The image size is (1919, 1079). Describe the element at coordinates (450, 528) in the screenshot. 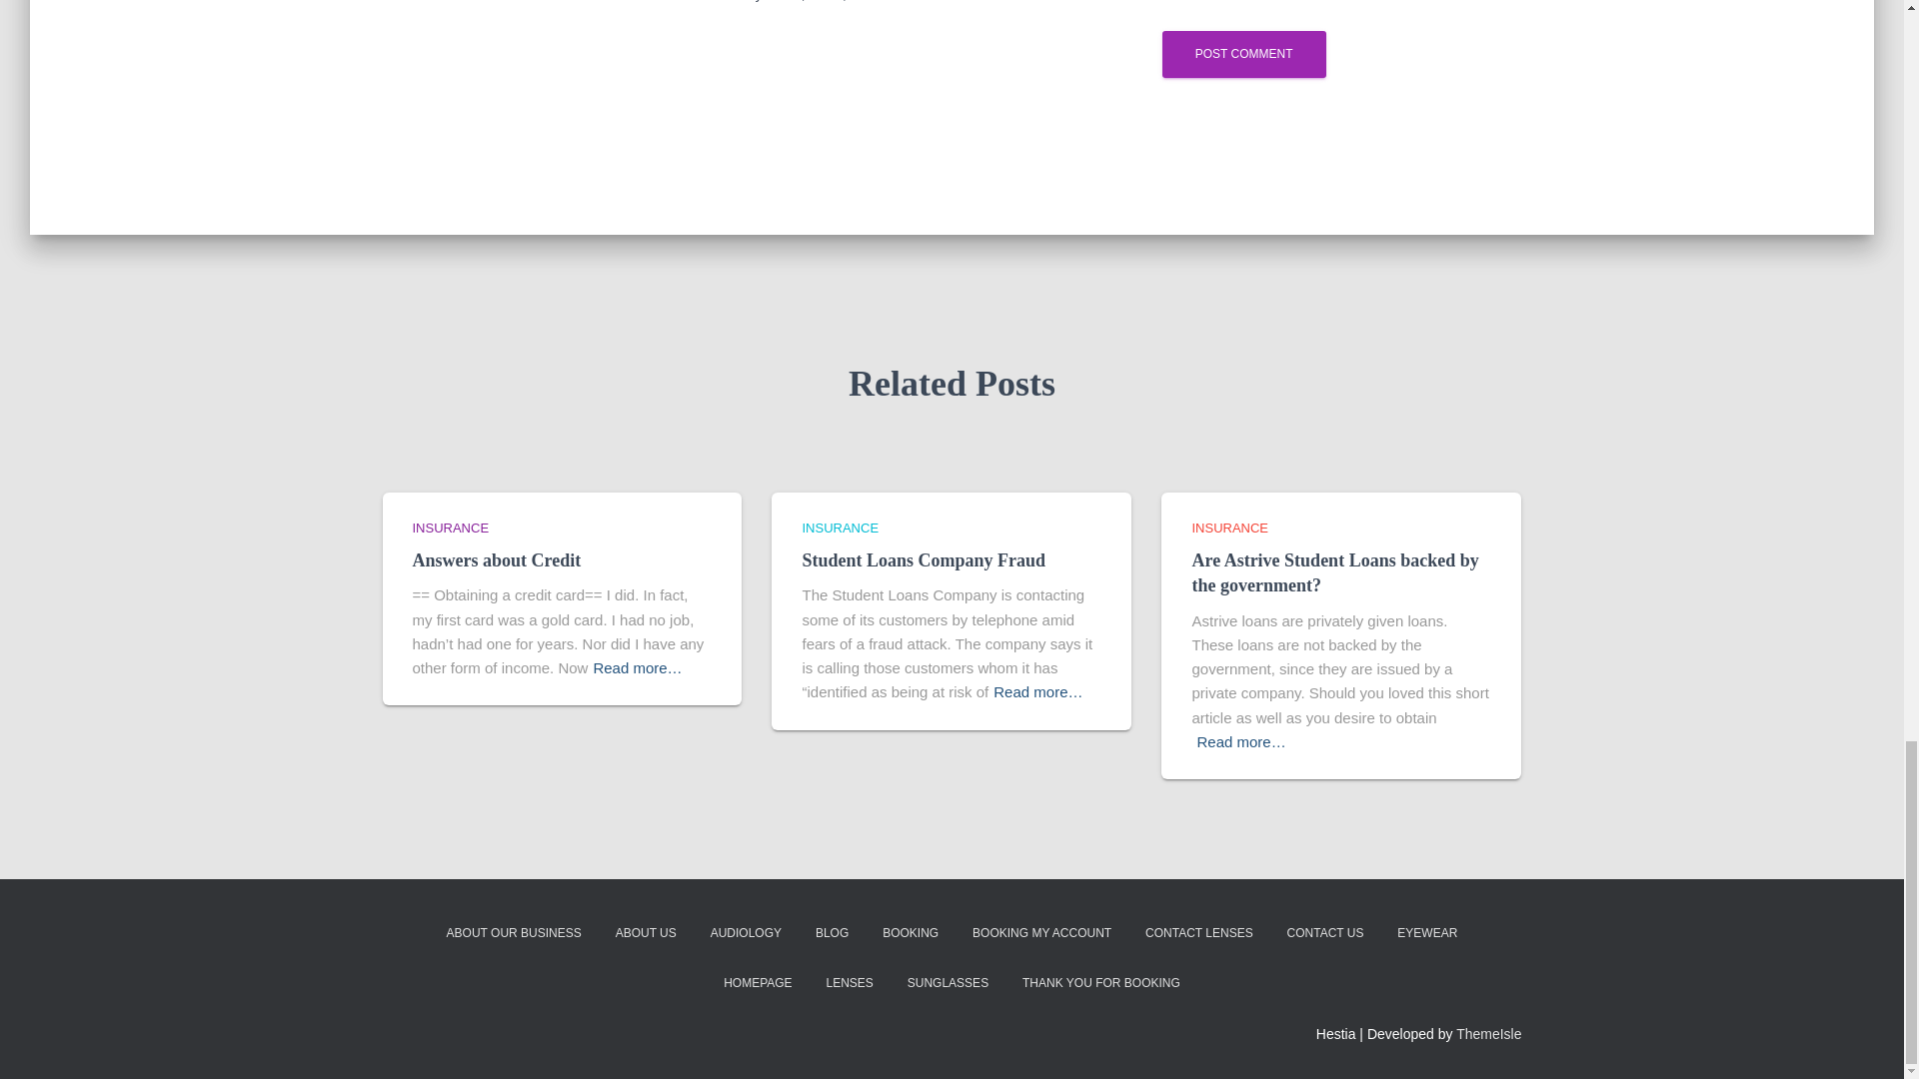

I see `INSURANCE` at that location.